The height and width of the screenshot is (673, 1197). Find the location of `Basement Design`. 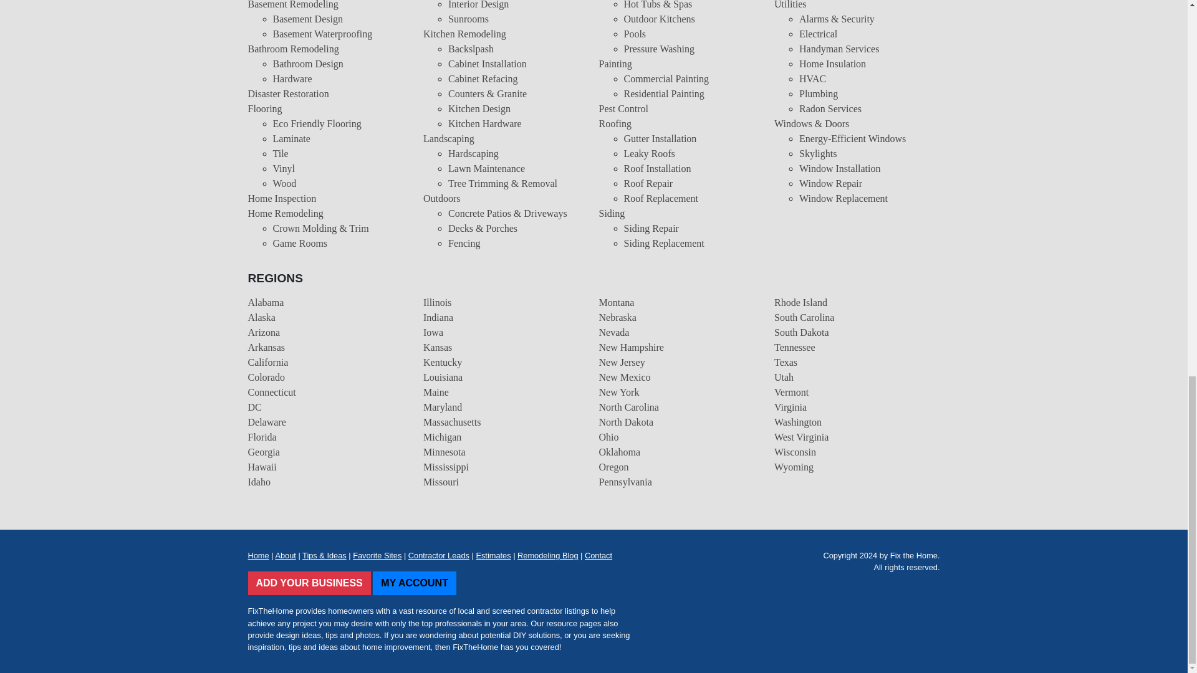

Basement Design is located at coordinates (307, 19).